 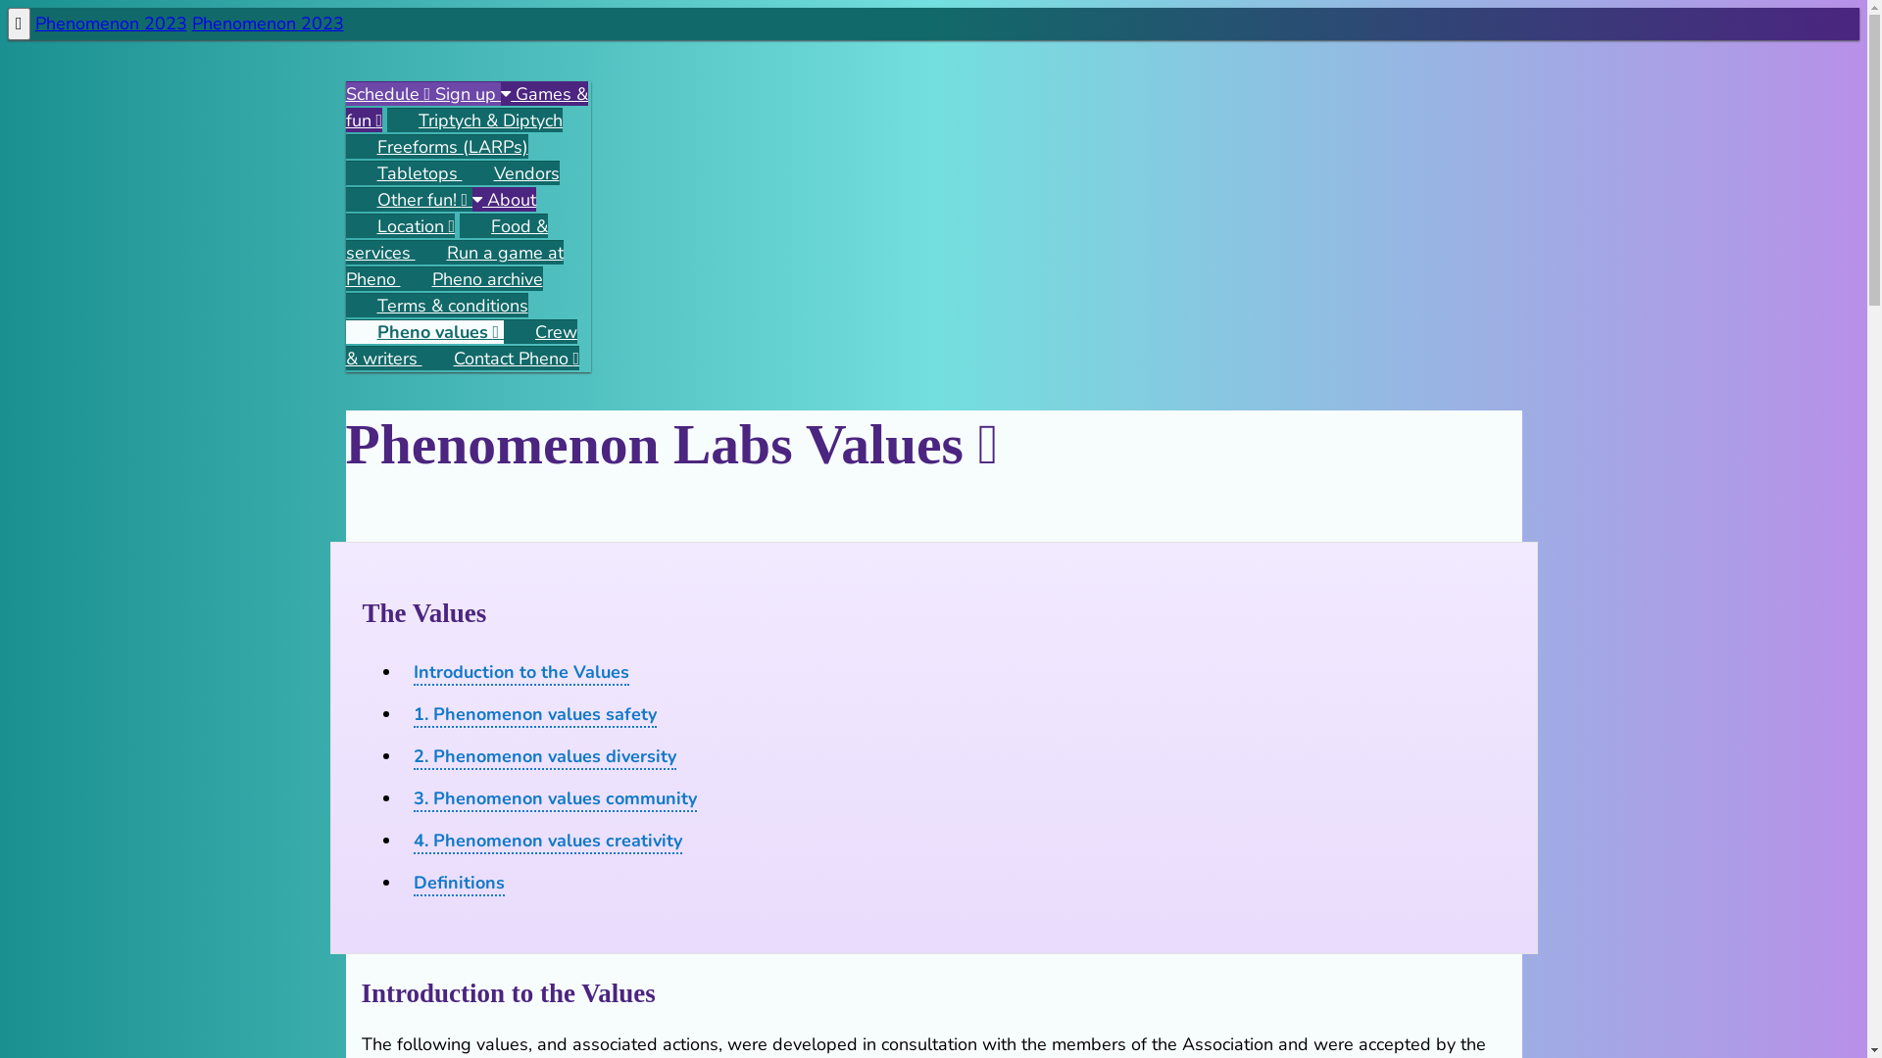 What do you see at coordinates (548, 842) in the screenshot?
I see `4. Phenomenon values creativity` at bounding box center [548, 842].